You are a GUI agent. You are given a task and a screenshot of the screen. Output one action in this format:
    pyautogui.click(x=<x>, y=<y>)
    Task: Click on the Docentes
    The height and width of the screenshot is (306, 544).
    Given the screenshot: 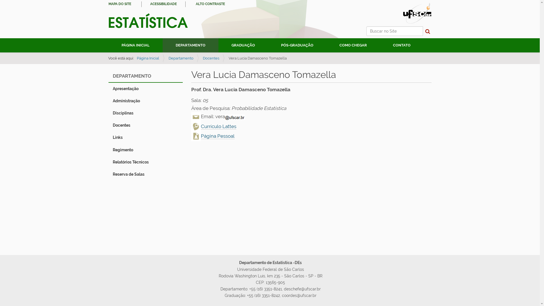 What is the action you would take?
    pyautogui.click(x=122, y=125)
    